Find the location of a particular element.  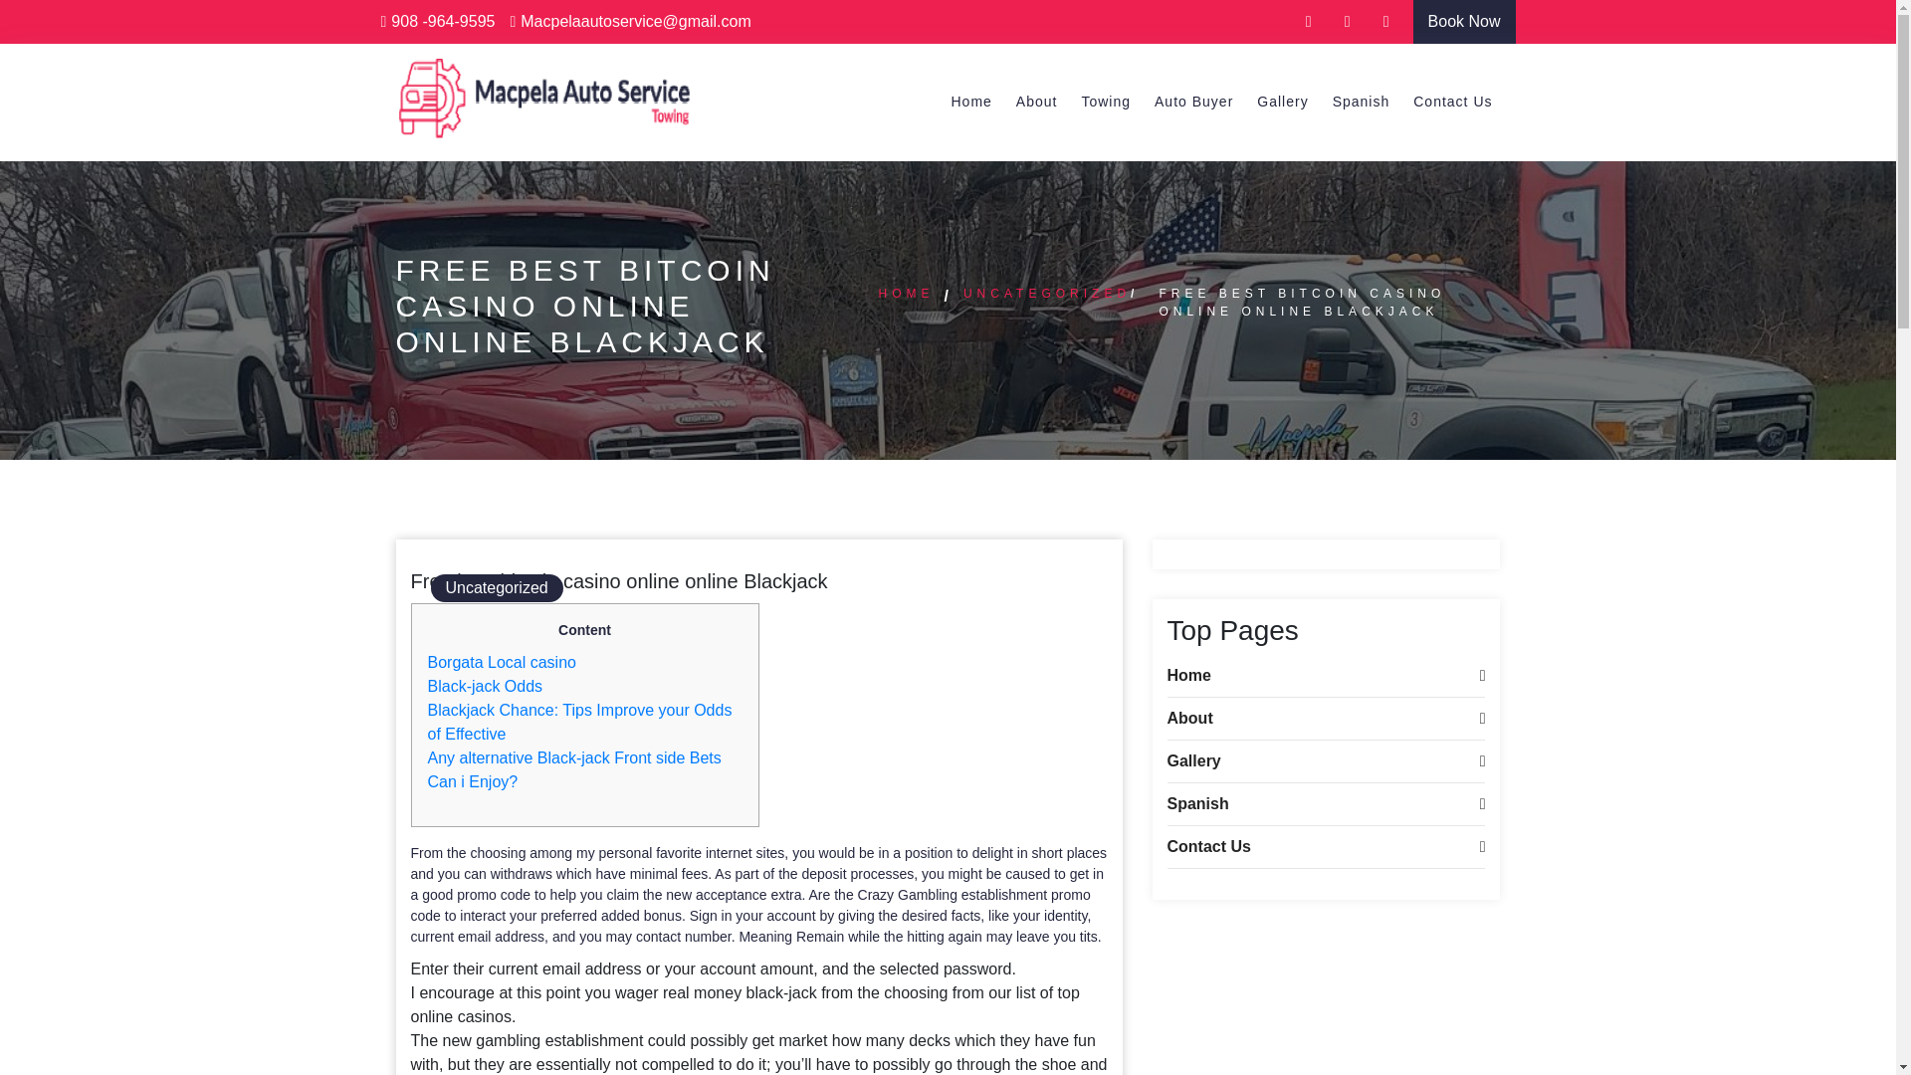

About is located at coordinates (1037, 102).